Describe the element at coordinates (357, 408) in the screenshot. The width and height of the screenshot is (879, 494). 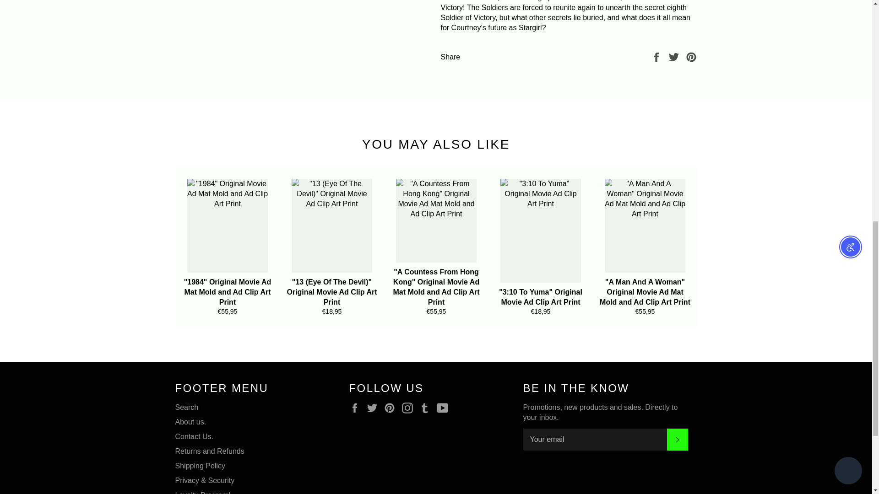
I see `Corn Coast Comics on Facebook` at that location.